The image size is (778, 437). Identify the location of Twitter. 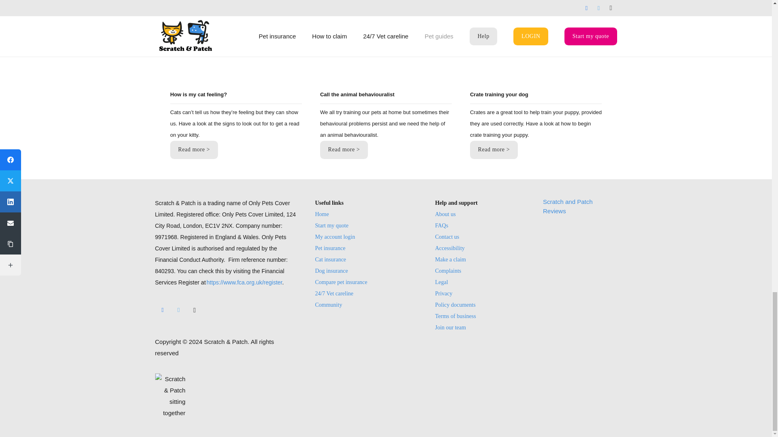
(179, 310).